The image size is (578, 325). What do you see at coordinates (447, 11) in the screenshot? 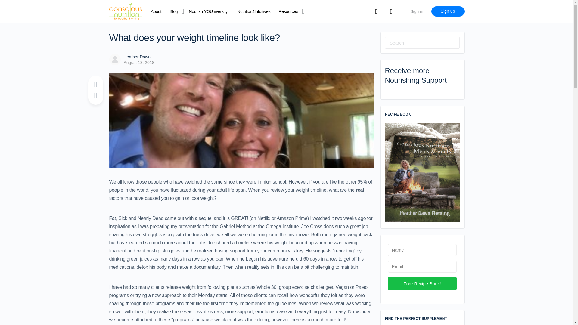
I see `Sign up` at bounding box center [447, 11].